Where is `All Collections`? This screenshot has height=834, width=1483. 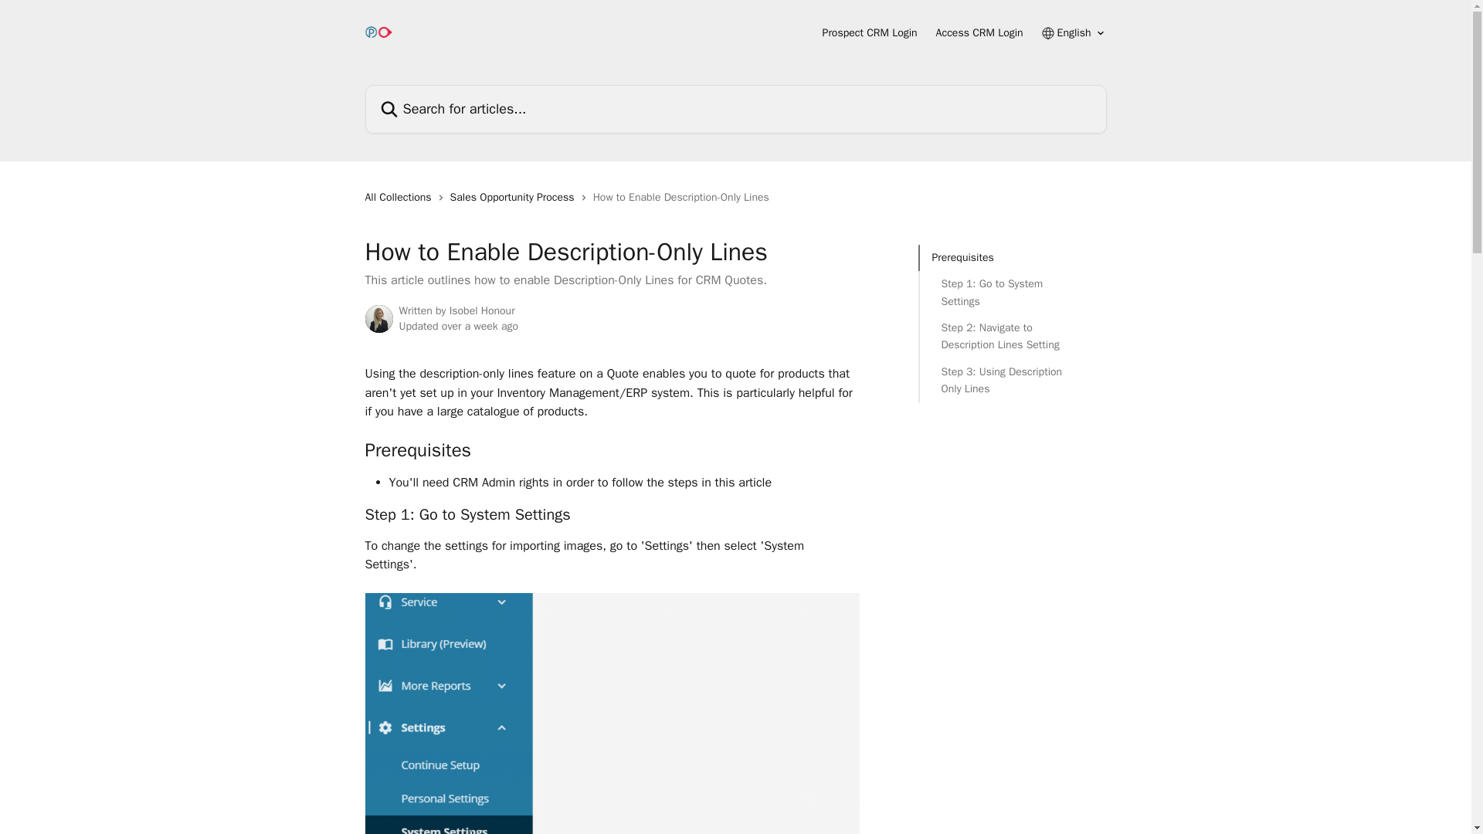
All Collections is located at coordinates (401, 198).